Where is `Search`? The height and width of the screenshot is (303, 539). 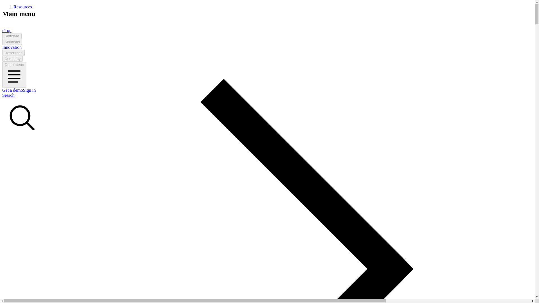 Search is located at coordinates (22, 116).